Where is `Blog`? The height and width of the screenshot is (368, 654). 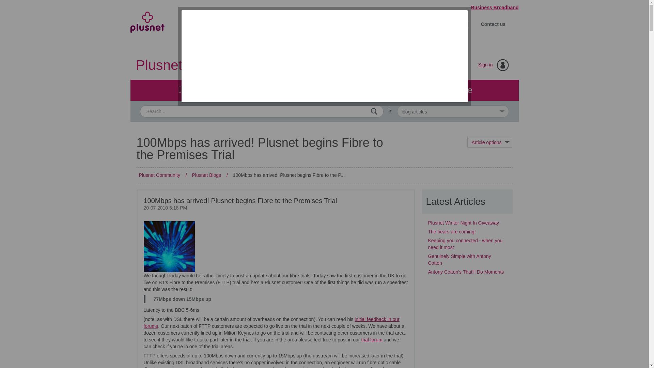
Blog is located at coordinates (324, 90).